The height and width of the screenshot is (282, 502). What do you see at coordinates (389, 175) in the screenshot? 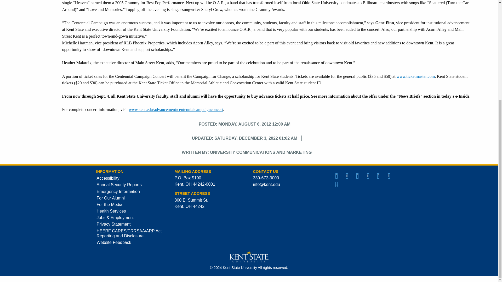
I see `Kent State Kent Campus - Facebook` at bounding box center [389, 175].